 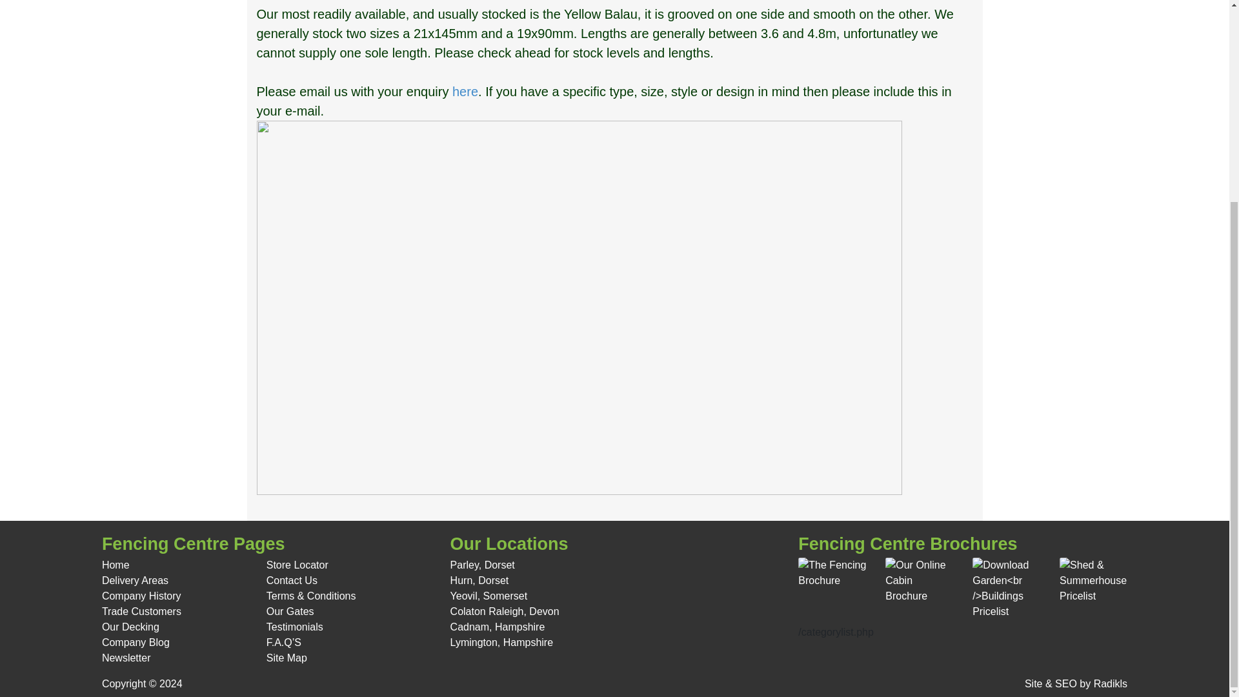 What do you see at coordinates (135, 581) in the screenshot?
I see `The Fencing Centre Delivery Areas` at bounding box center [135, 581].